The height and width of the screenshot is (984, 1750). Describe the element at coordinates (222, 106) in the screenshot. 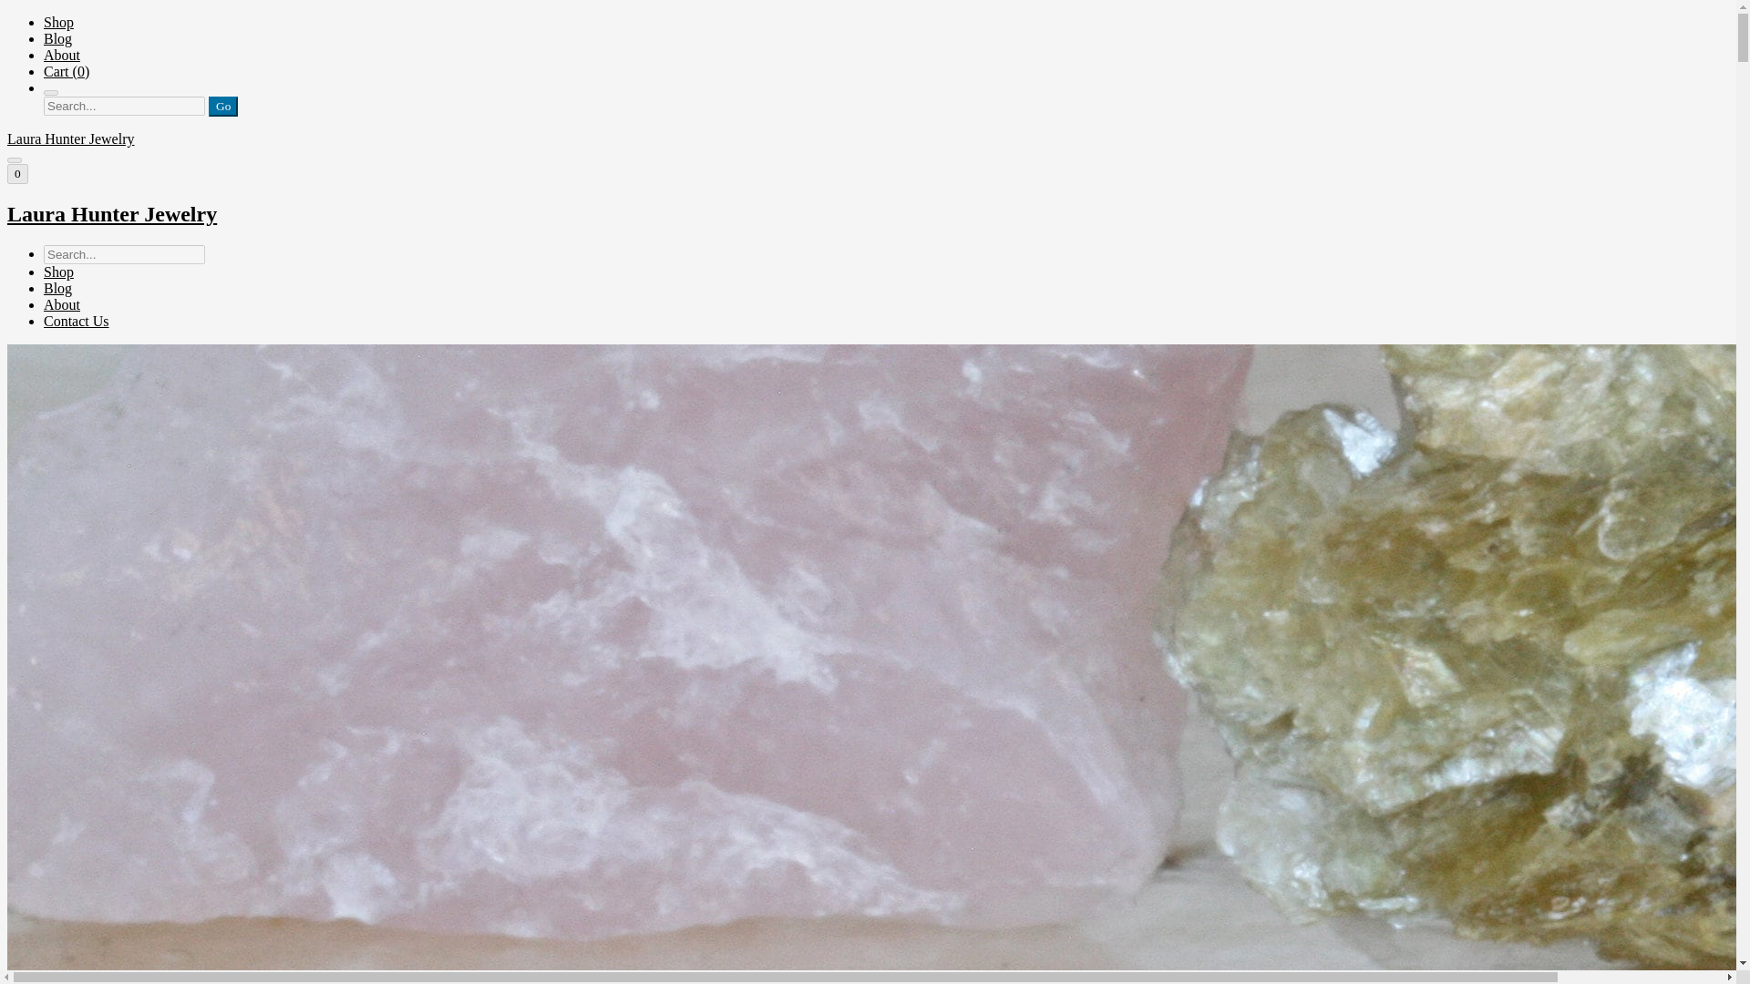

I see `Go` at that location.